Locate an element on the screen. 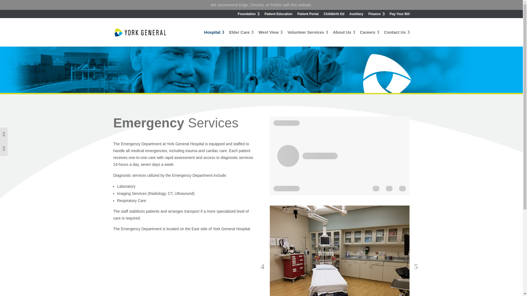 This screenshot has height=296, width=527. Patient Portal is located at coordinates (307, 15).